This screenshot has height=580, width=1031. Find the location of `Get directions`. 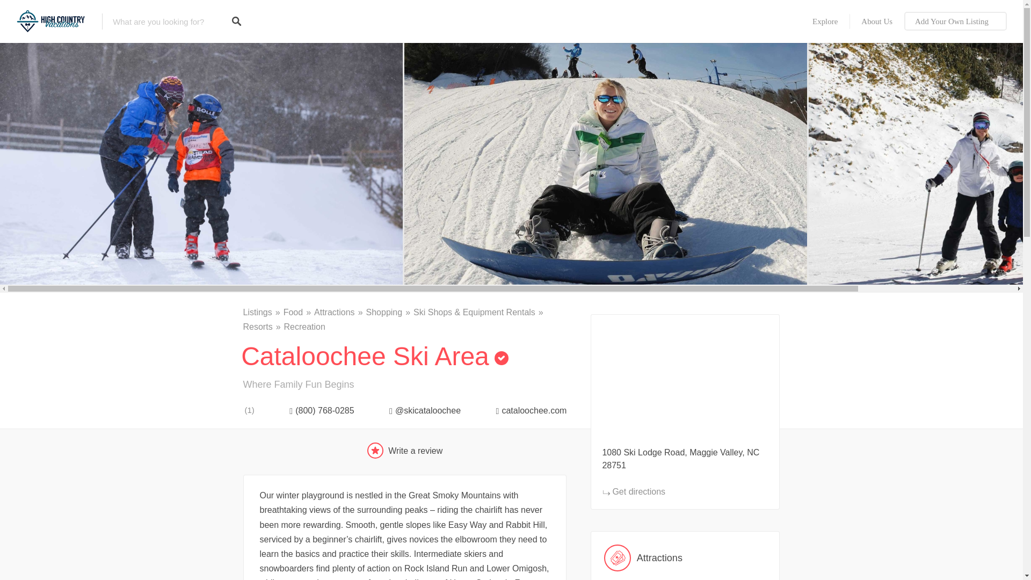

Get directions is located at coordinates (634, 492).